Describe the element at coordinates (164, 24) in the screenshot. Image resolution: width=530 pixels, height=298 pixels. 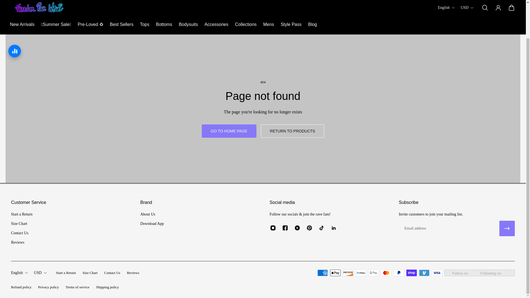
I see `Bottoms` at that location.